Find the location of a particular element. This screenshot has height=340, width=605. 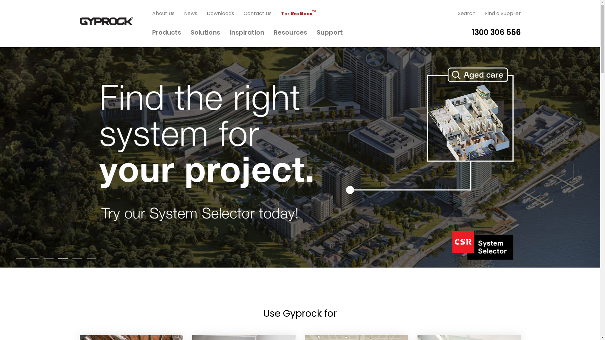

Search is located at coordinates (471, 11).